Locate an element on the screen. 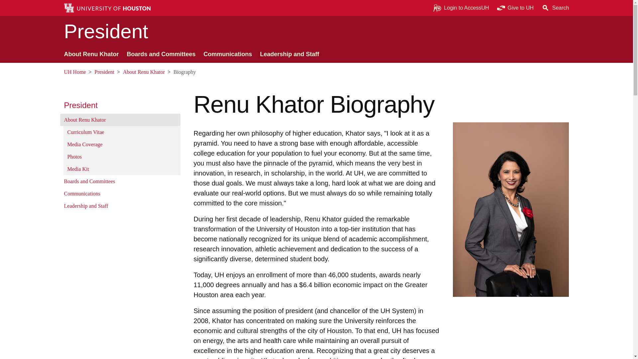 The width and height of the screenshot is (638, 359). About Renu Khator is located at coordinates (120, 120).